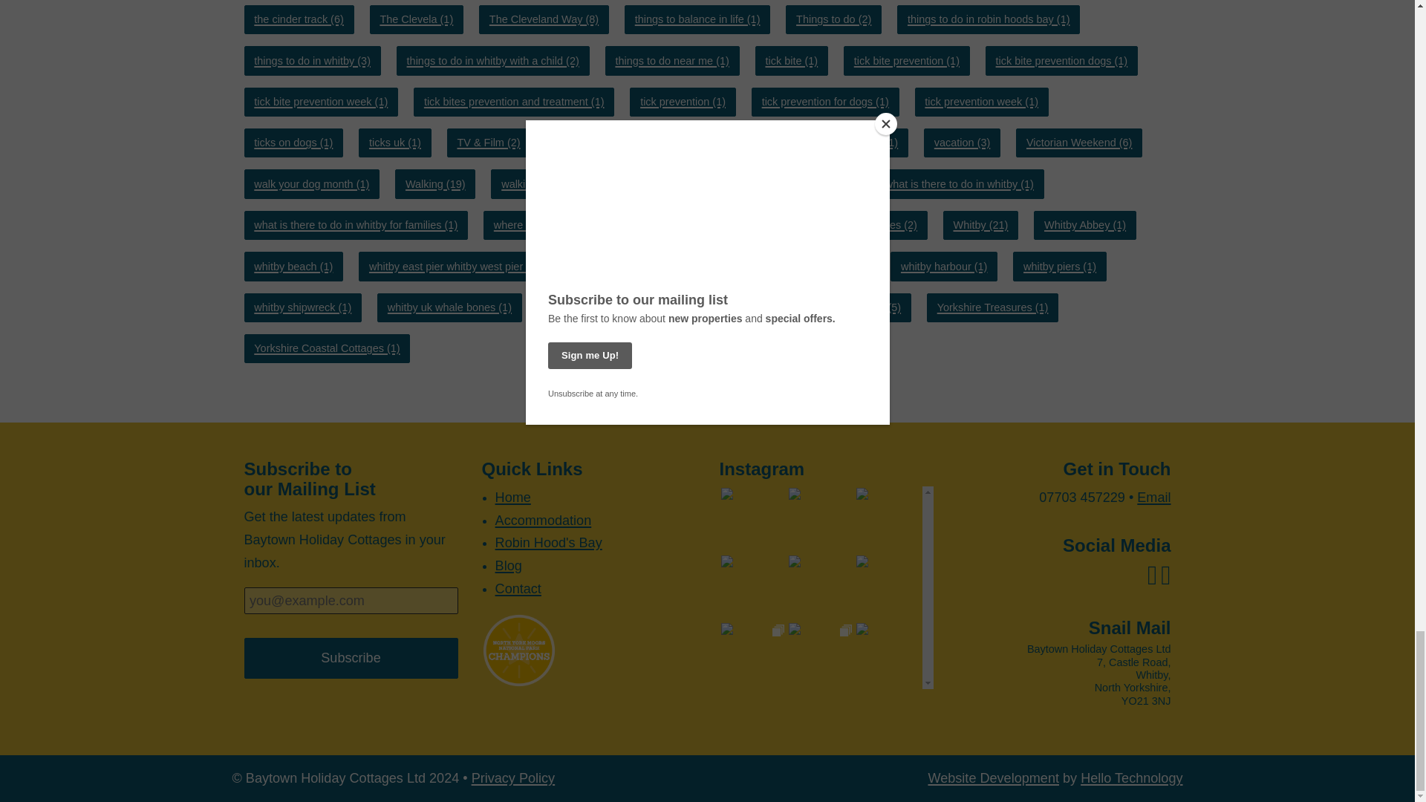 The height and width of the screenshot is (802, 1426). Describe the element at coordinates (351, 658) in the screenshot. I see `Subscribe` at that location.